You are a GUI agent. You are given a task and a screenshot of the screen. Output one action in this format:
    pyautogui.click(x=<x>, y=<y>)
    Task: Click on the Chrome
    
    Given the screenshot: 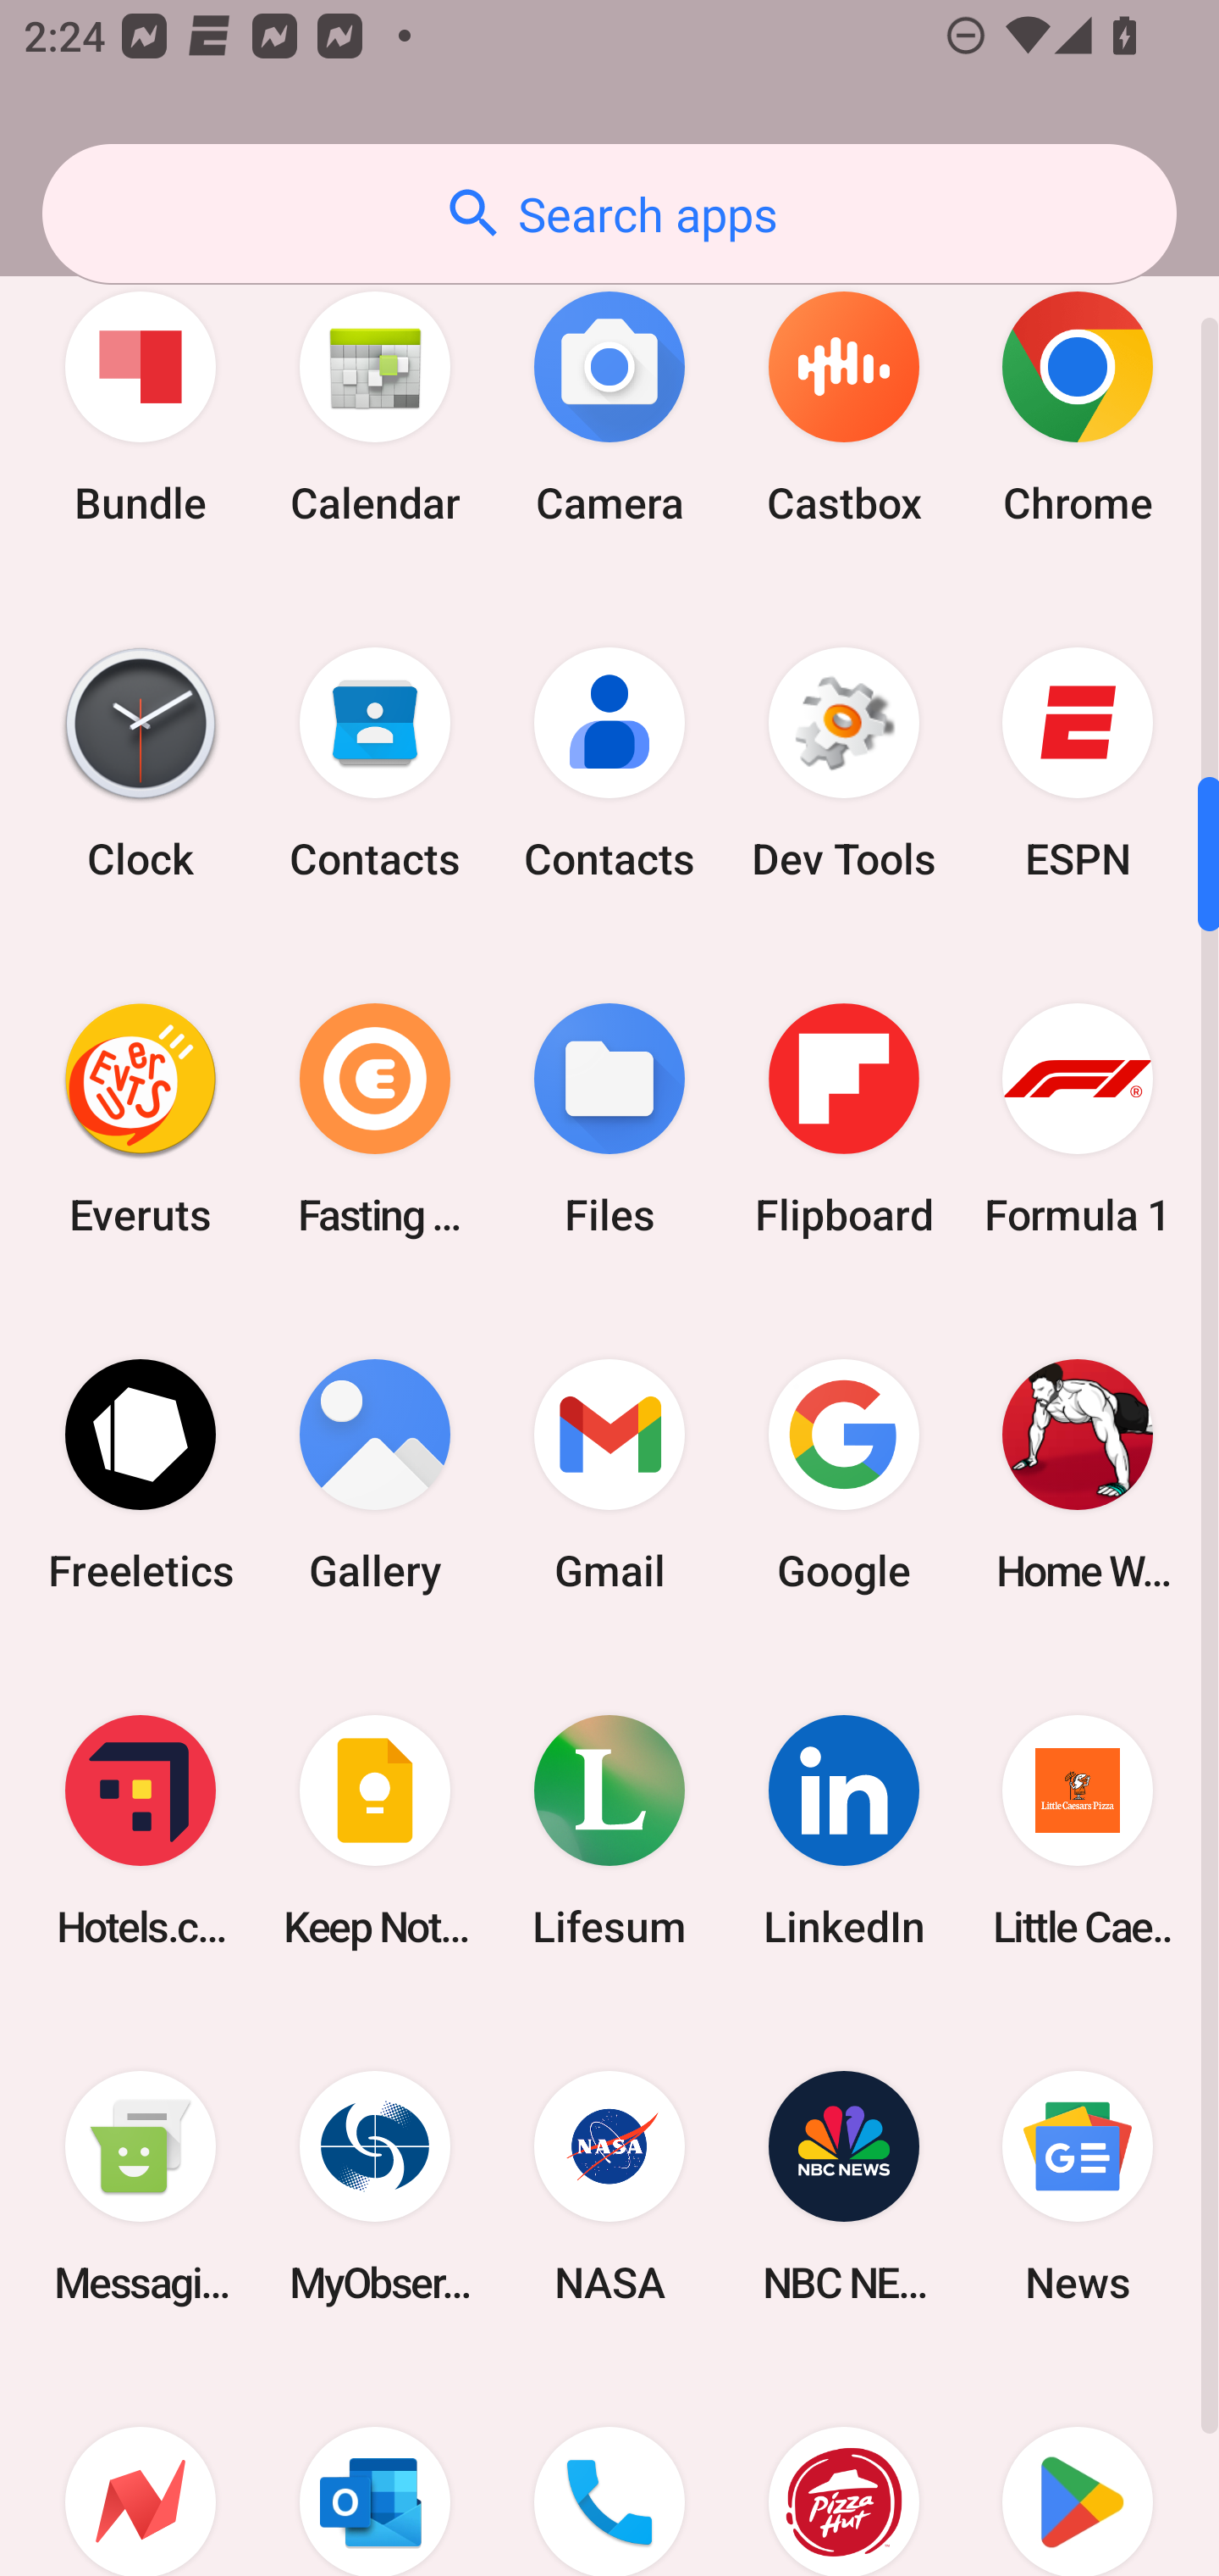 What is the action you would take?
    pyautogui.click(x=1078, y=407)
    